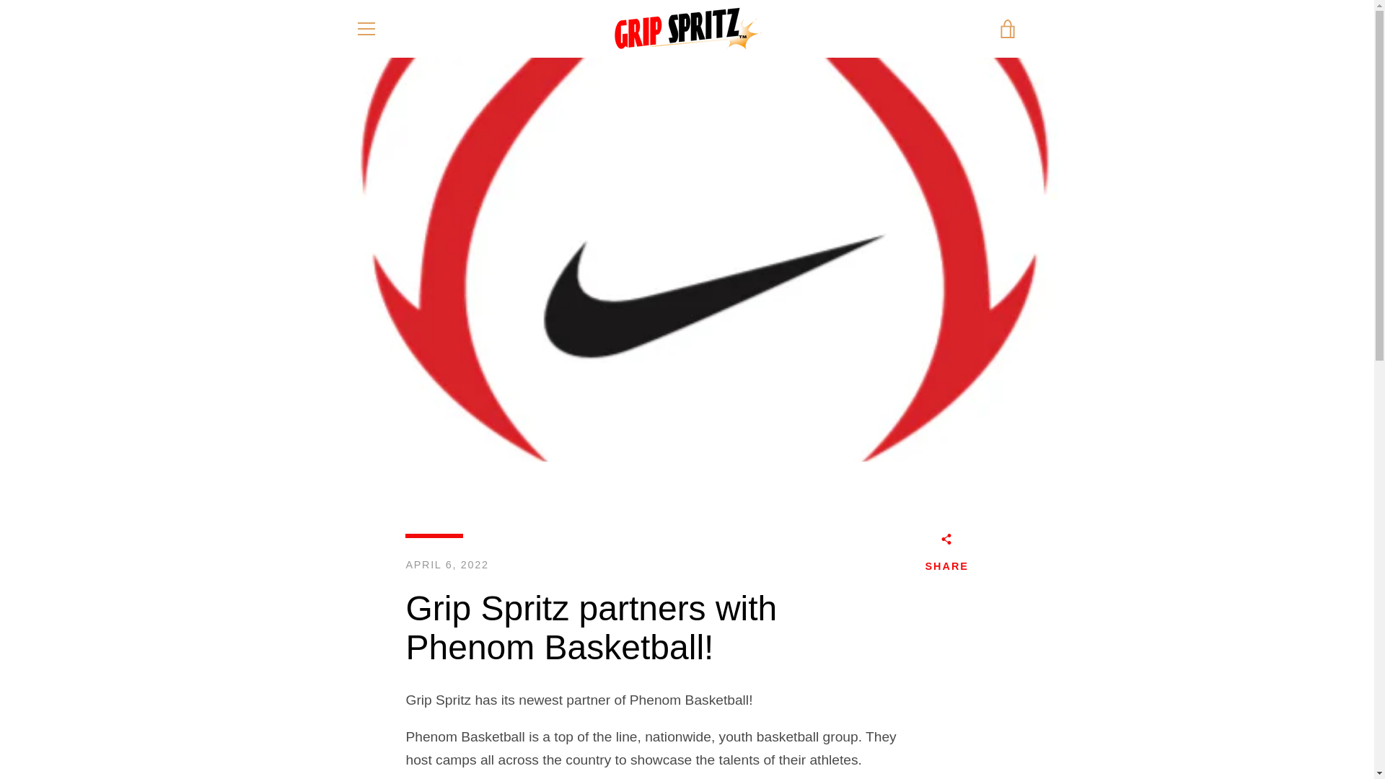 This screenshot has width=1385, height=779. I want to click on Grip Spritz on Facebook, so click(354, 727).